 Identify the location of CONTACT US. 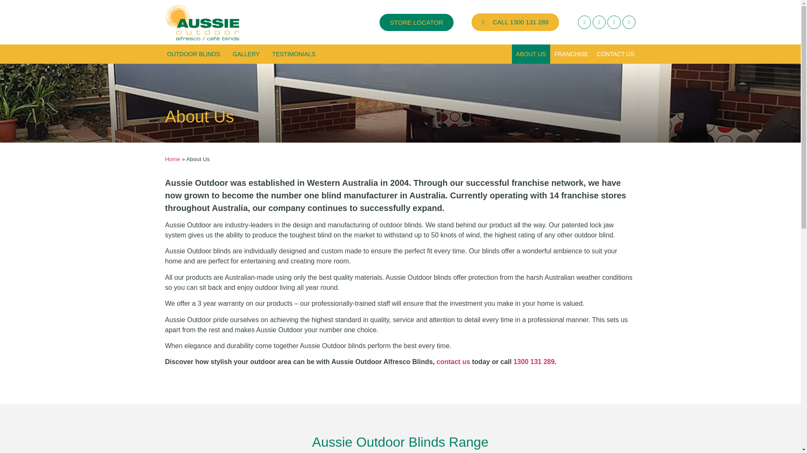
(615, 54).